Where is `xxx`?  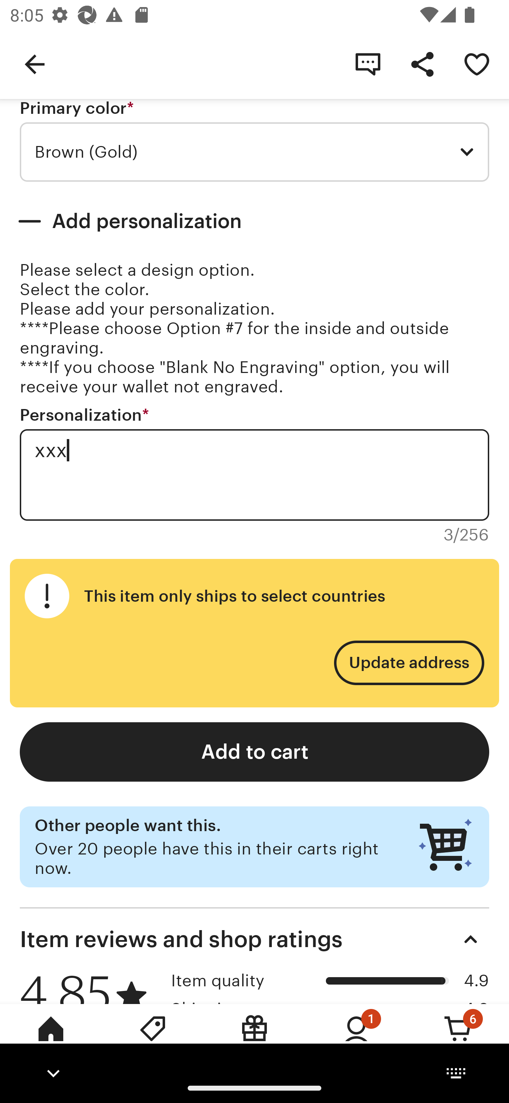 xxx is located at coordinates (255, 474).